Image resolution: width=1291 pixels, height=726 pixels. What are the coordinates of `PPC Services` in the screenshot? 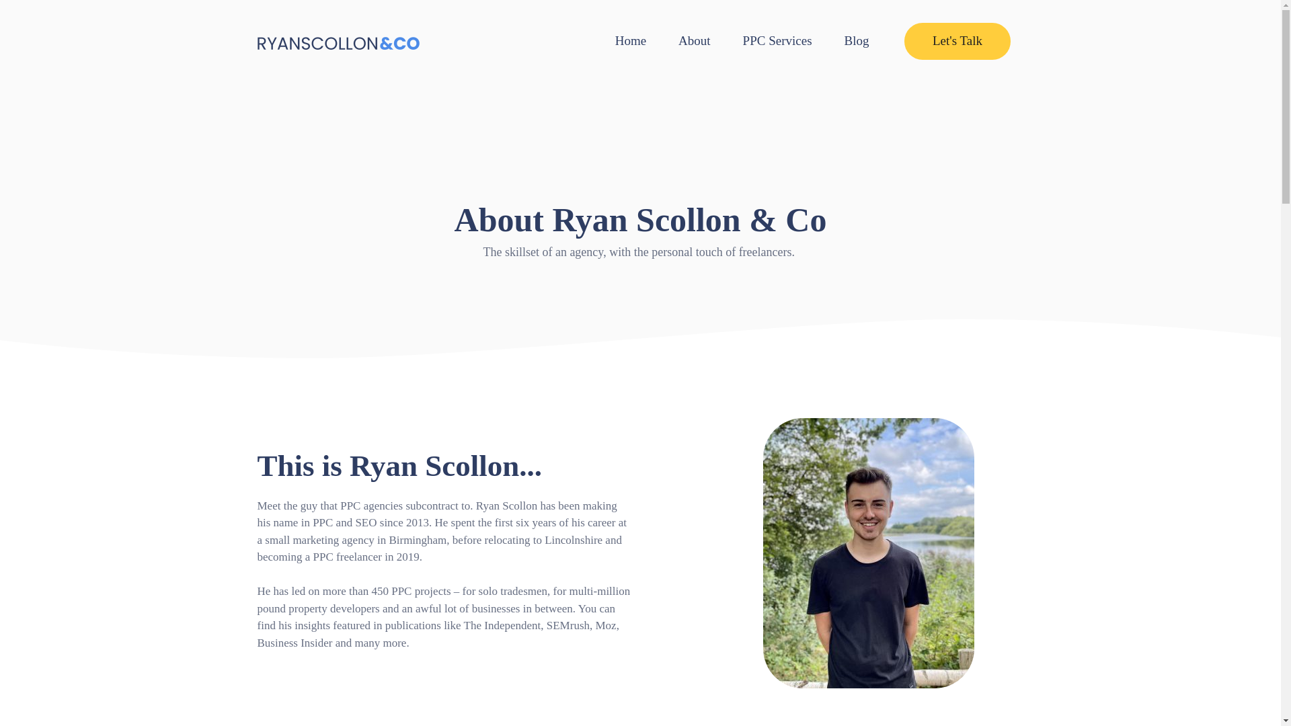 It's located at (780, 40).